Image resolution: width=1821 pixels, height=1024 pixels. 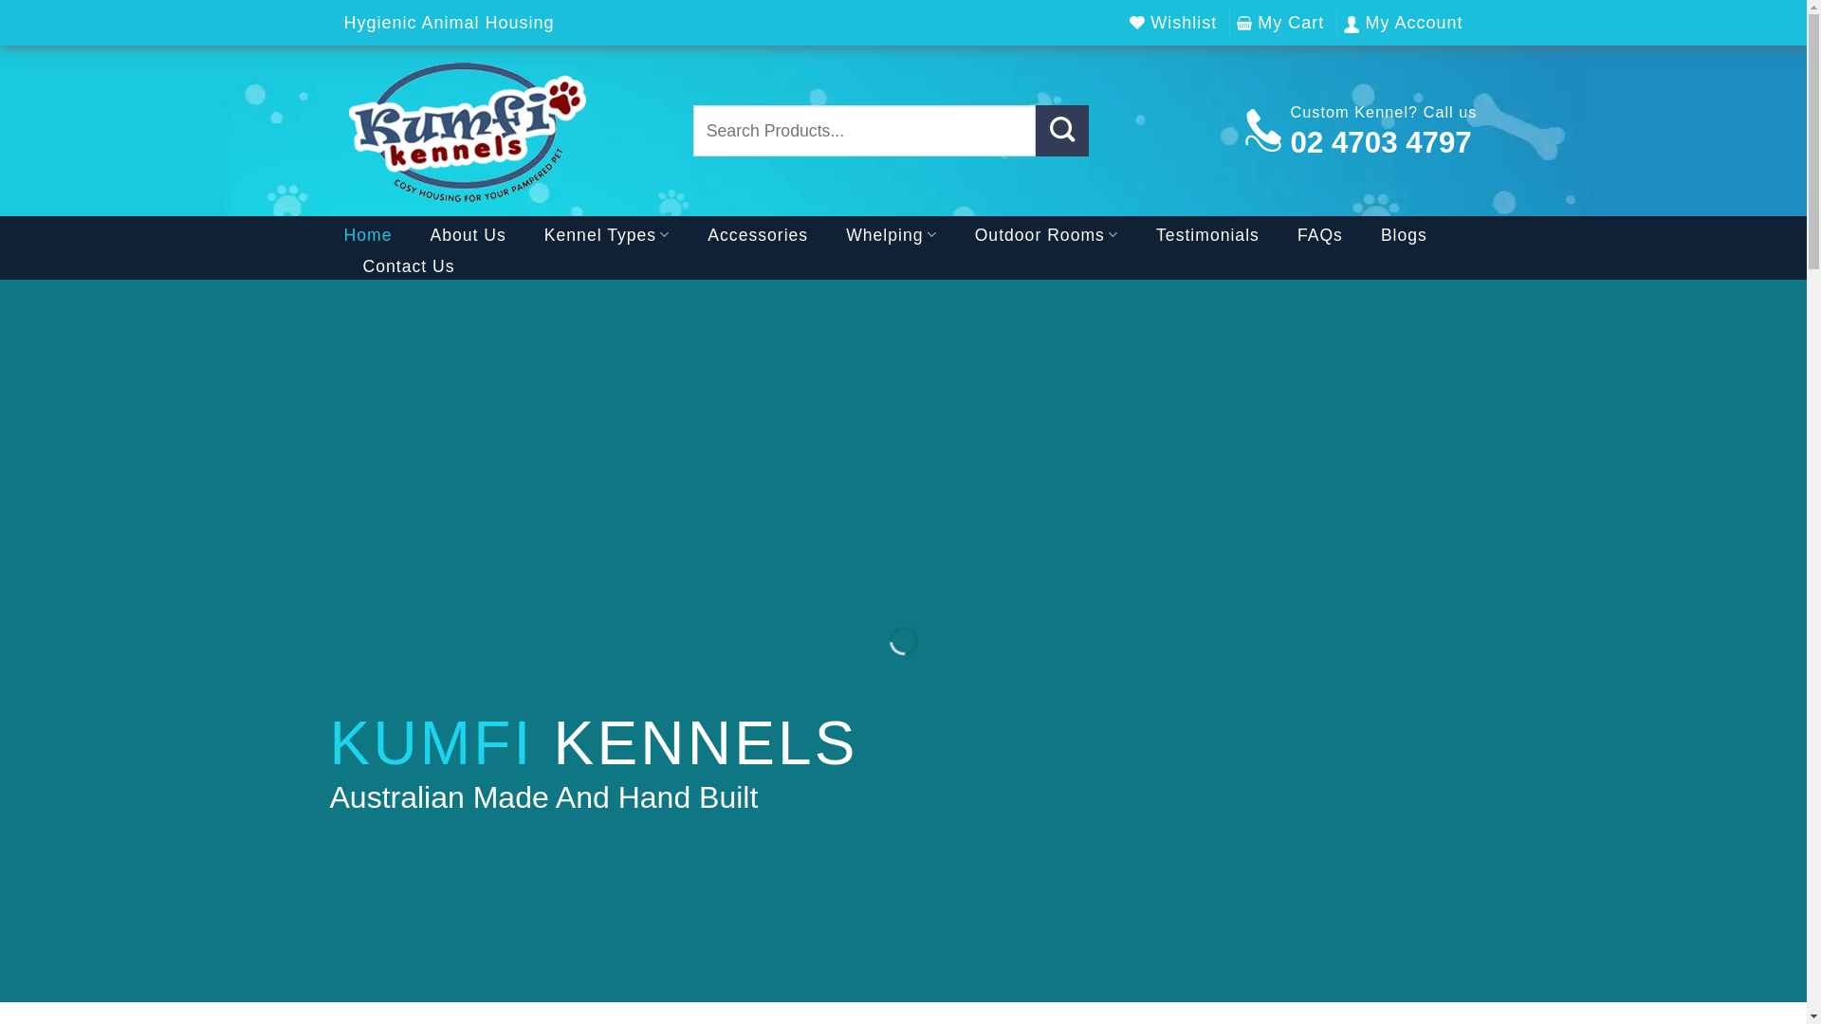 I want to click on Kumfi Kennels, so click(x=504, y=131).